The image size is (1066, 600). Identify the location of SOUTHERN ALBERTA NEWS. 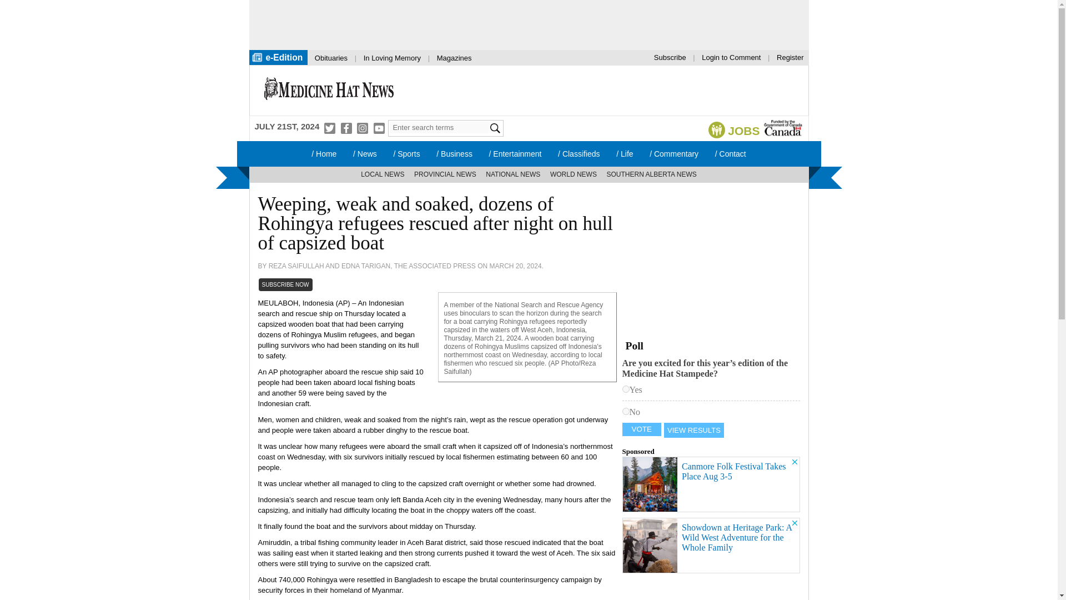
(652, 174).